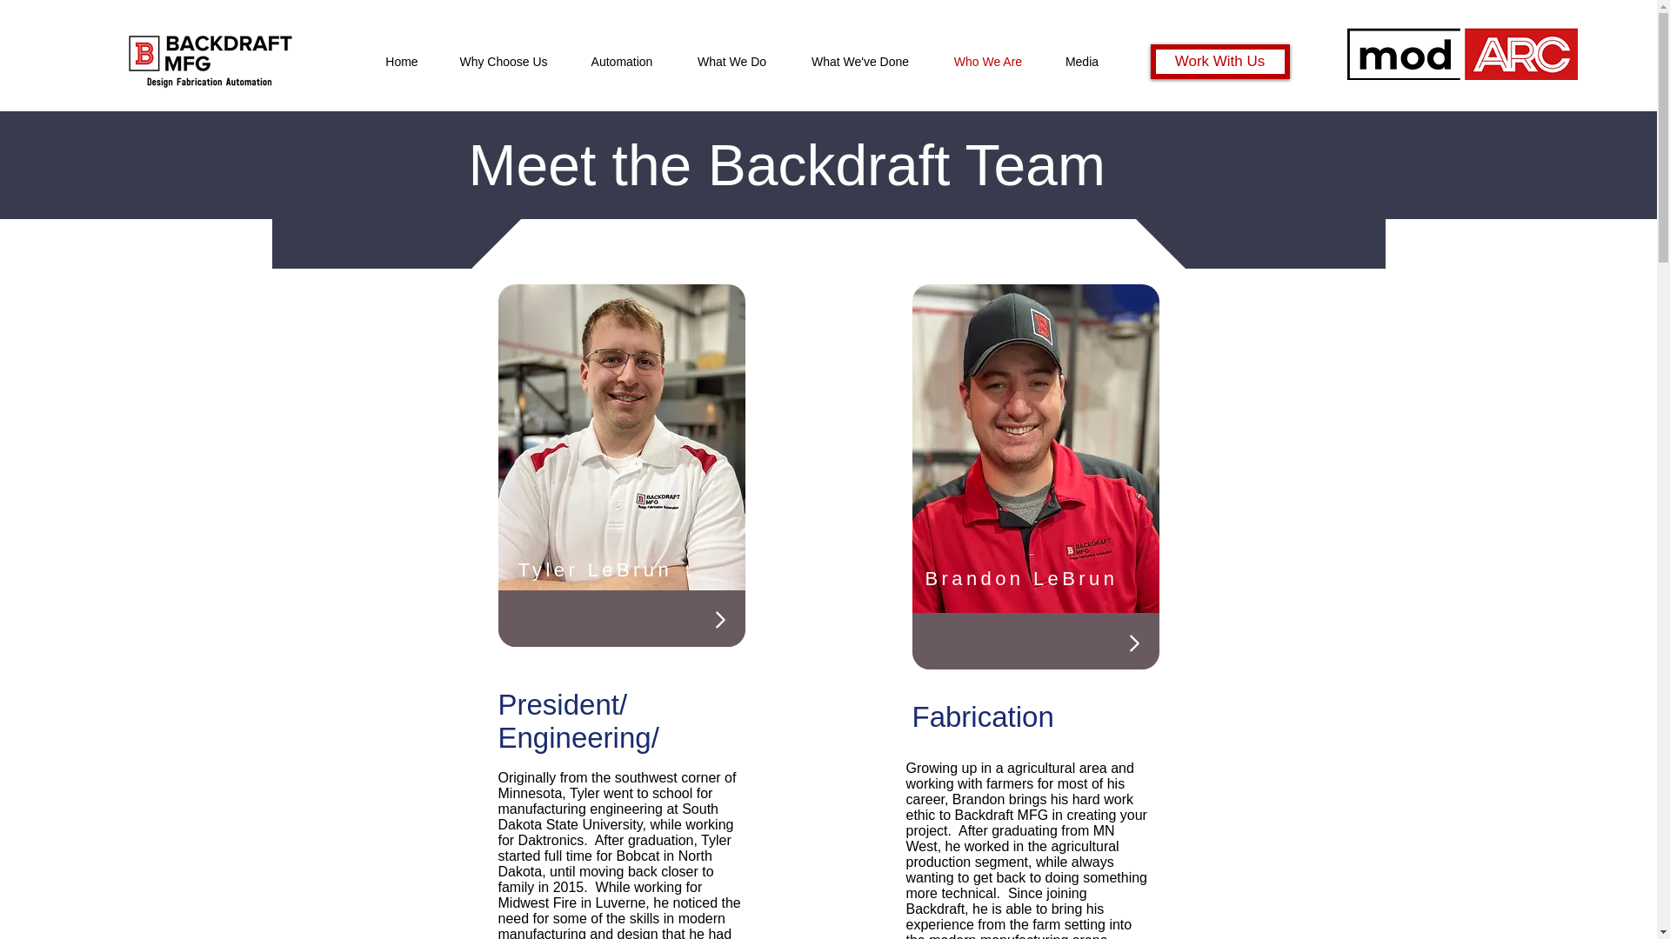  I want to click on What We Do, so click(731, 62).